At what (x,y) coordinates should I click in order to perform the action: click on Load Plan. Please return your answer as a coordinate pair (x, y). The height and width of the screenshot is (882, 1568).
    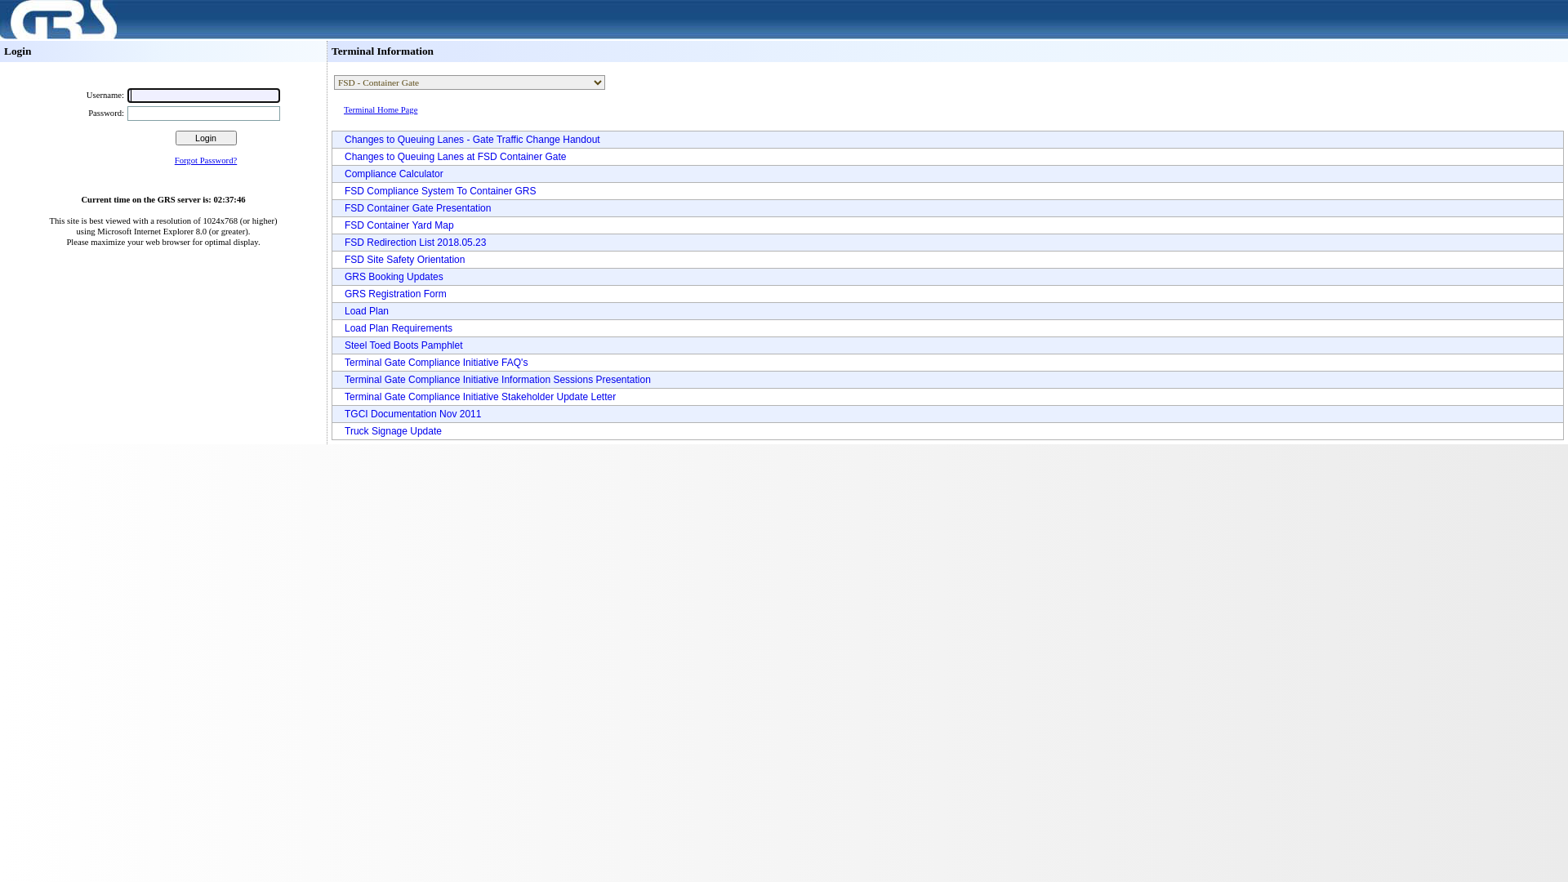
    Looking at the image, I should click on (363, 310).